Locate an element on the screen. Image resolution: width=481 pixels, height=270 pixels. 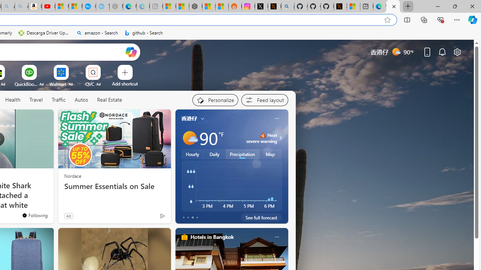
Ad Choice is located at coordinates (162, 216).